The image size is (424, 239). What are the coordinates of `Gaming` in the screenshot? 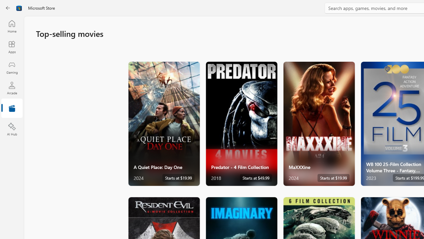 It's located at (12, 67).